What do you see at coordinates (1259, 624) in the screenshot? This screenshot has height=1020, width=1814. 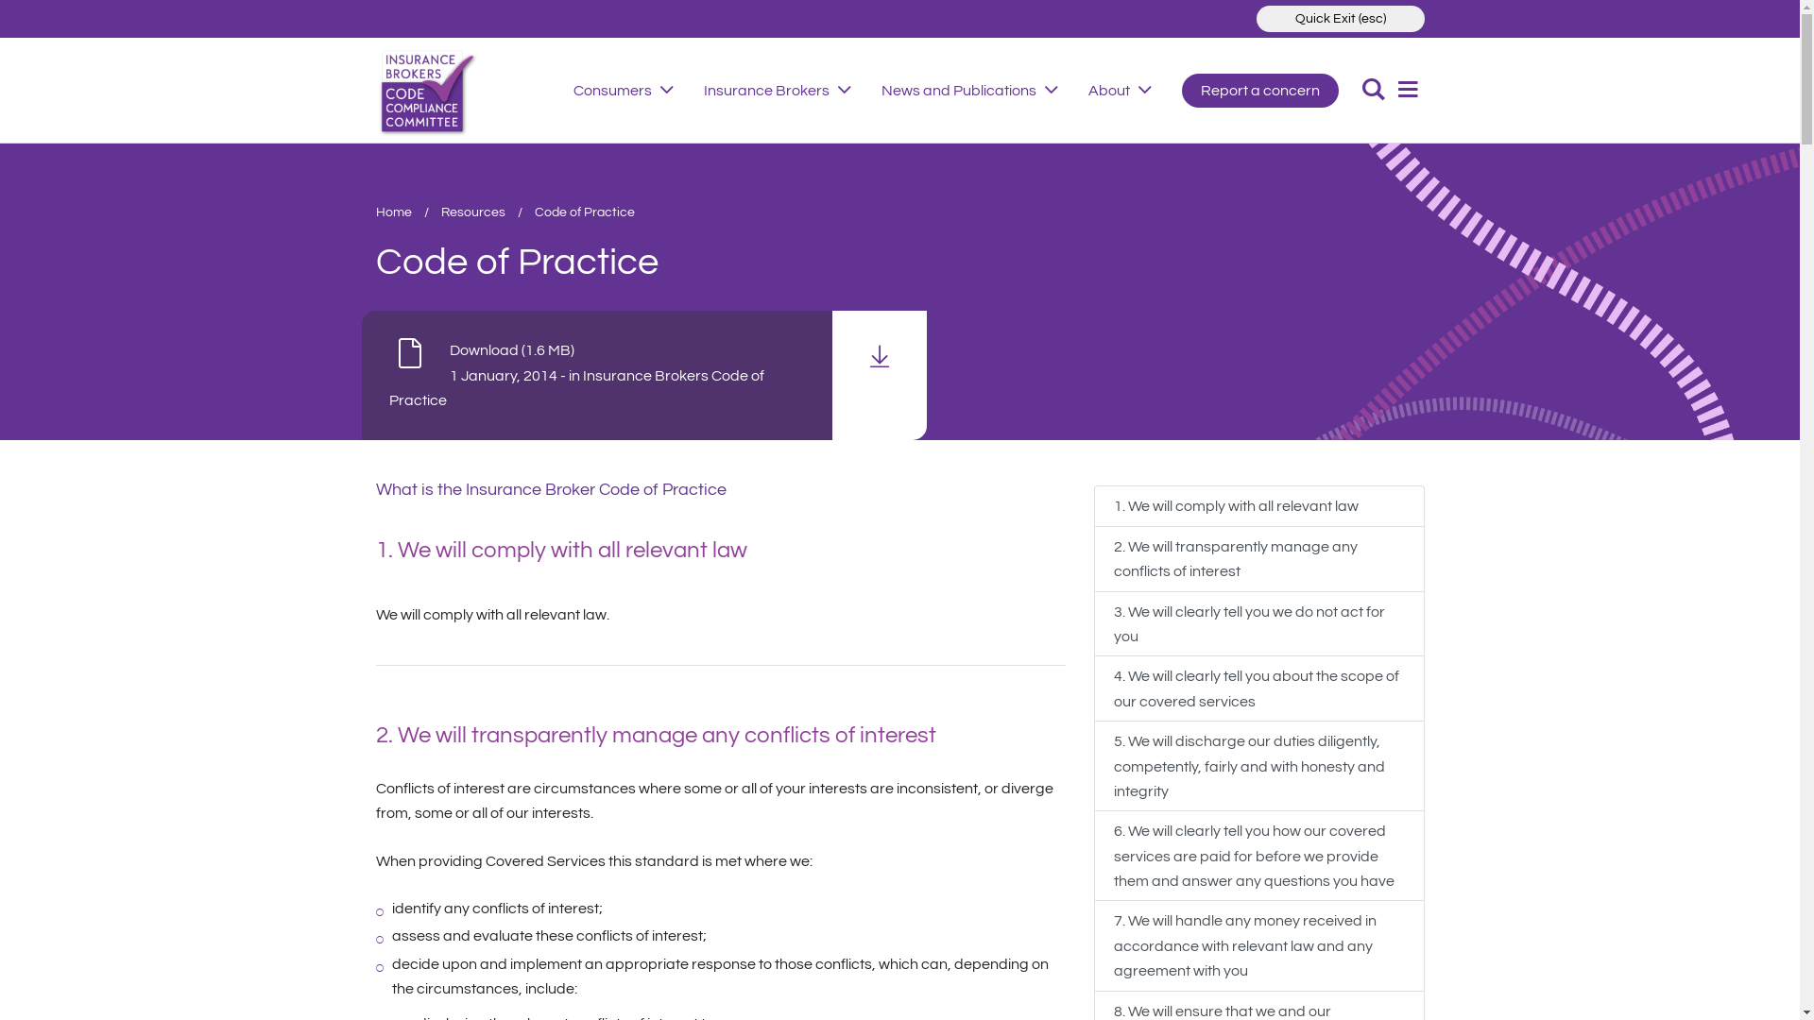 I see `3. We will clearly tell you we do not act for you` at bounding box center [1259, 624].